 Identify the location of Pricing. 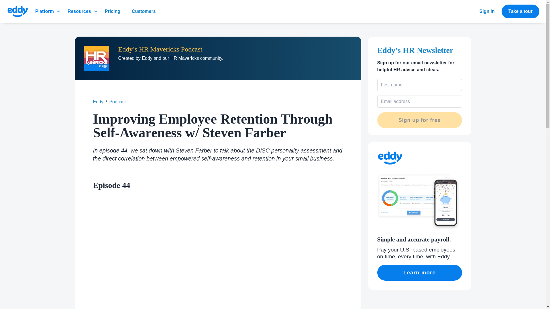
(115, 11).